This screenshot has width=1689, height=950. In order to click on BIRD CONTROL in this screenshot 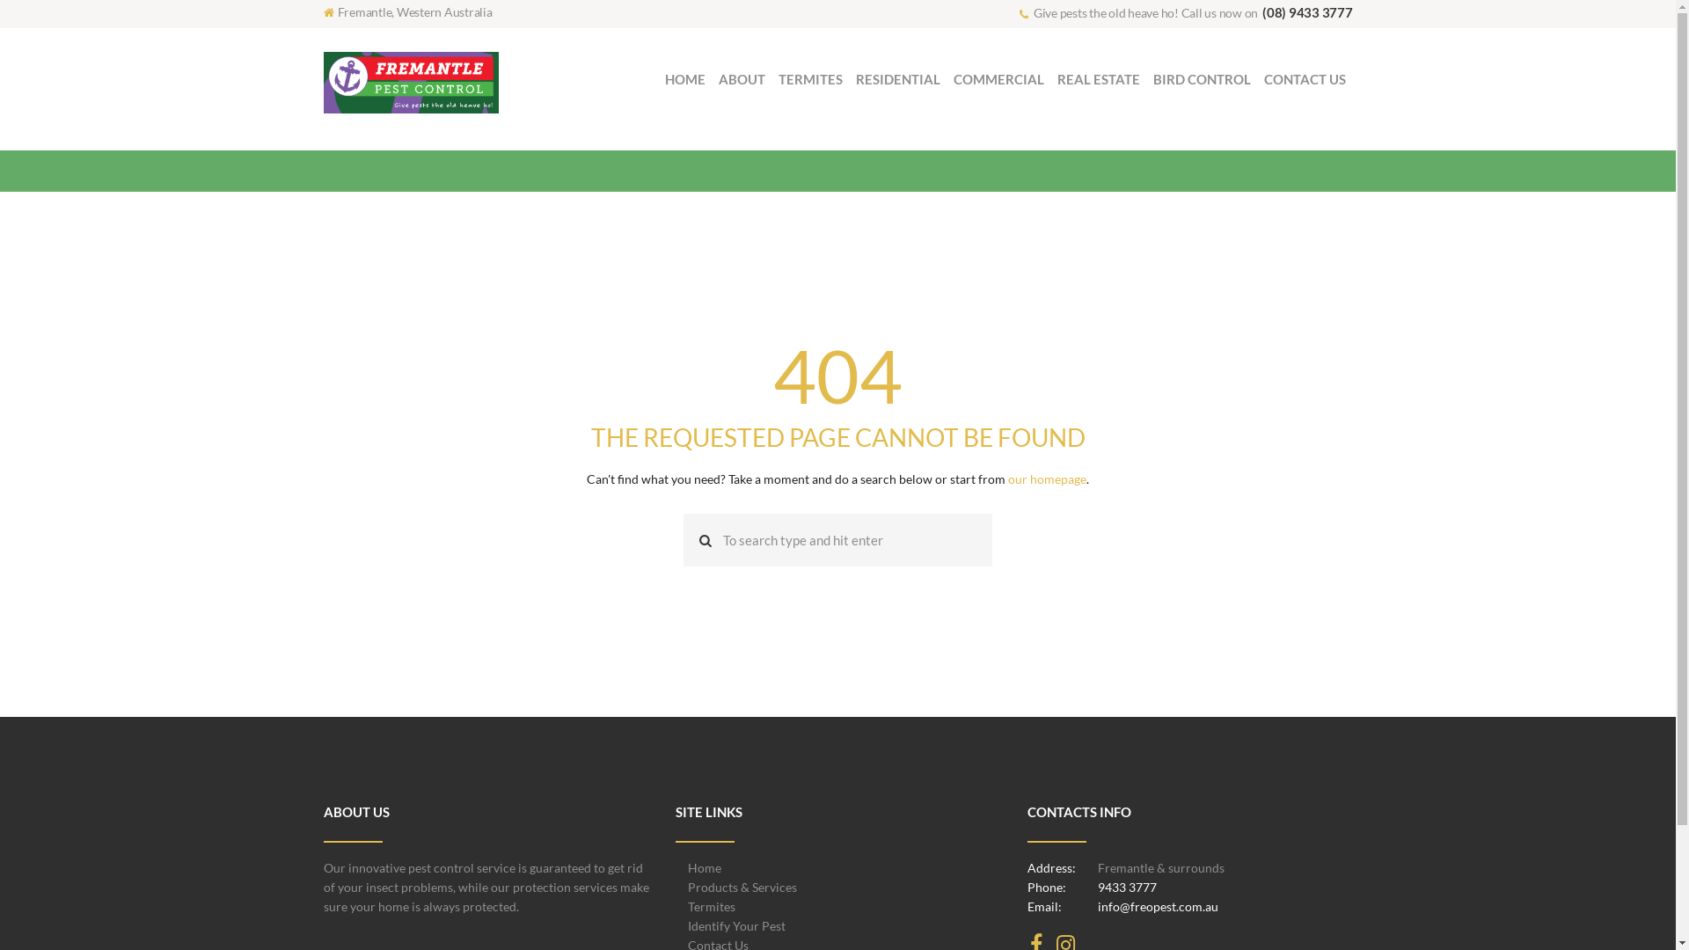, I will do `click(1203, 79)`.